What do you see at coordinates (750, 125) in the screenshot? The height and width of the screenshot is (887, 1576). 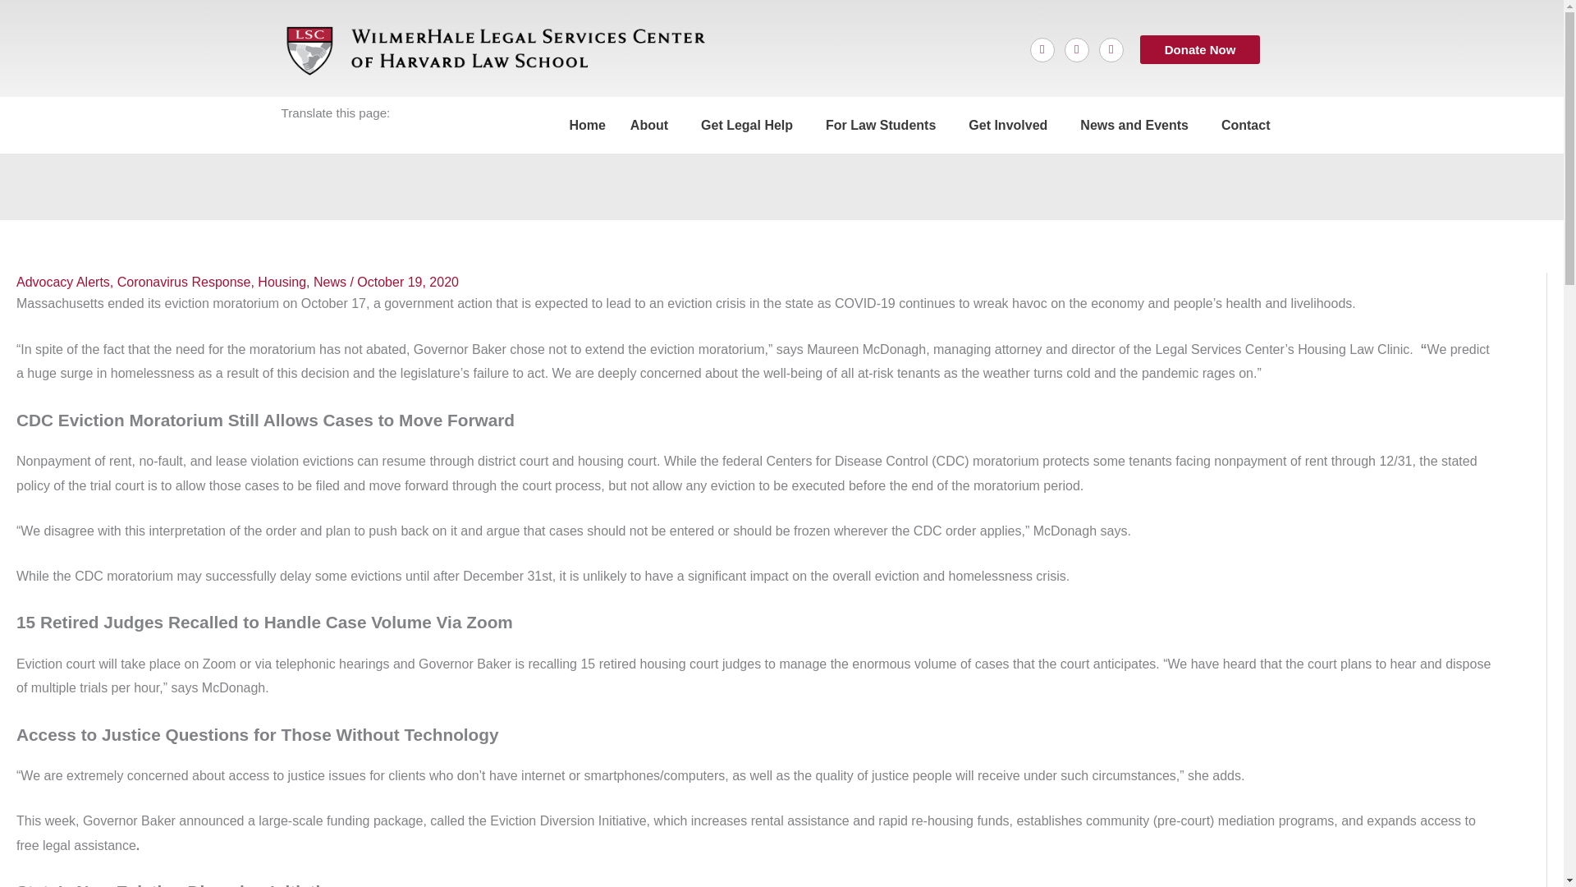 I see `Get Legal Help` at bounding box center [750, 125].